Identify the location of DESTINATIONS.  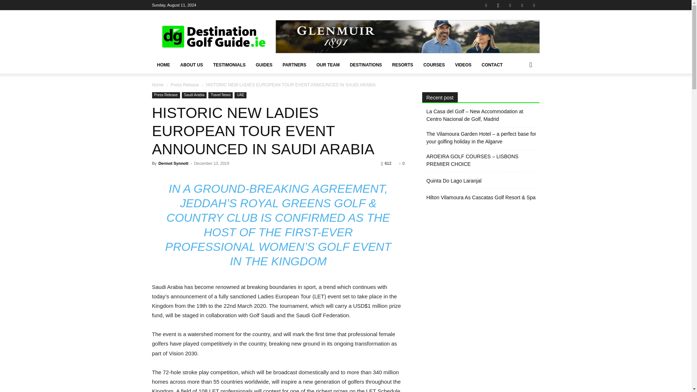
(366, 65).